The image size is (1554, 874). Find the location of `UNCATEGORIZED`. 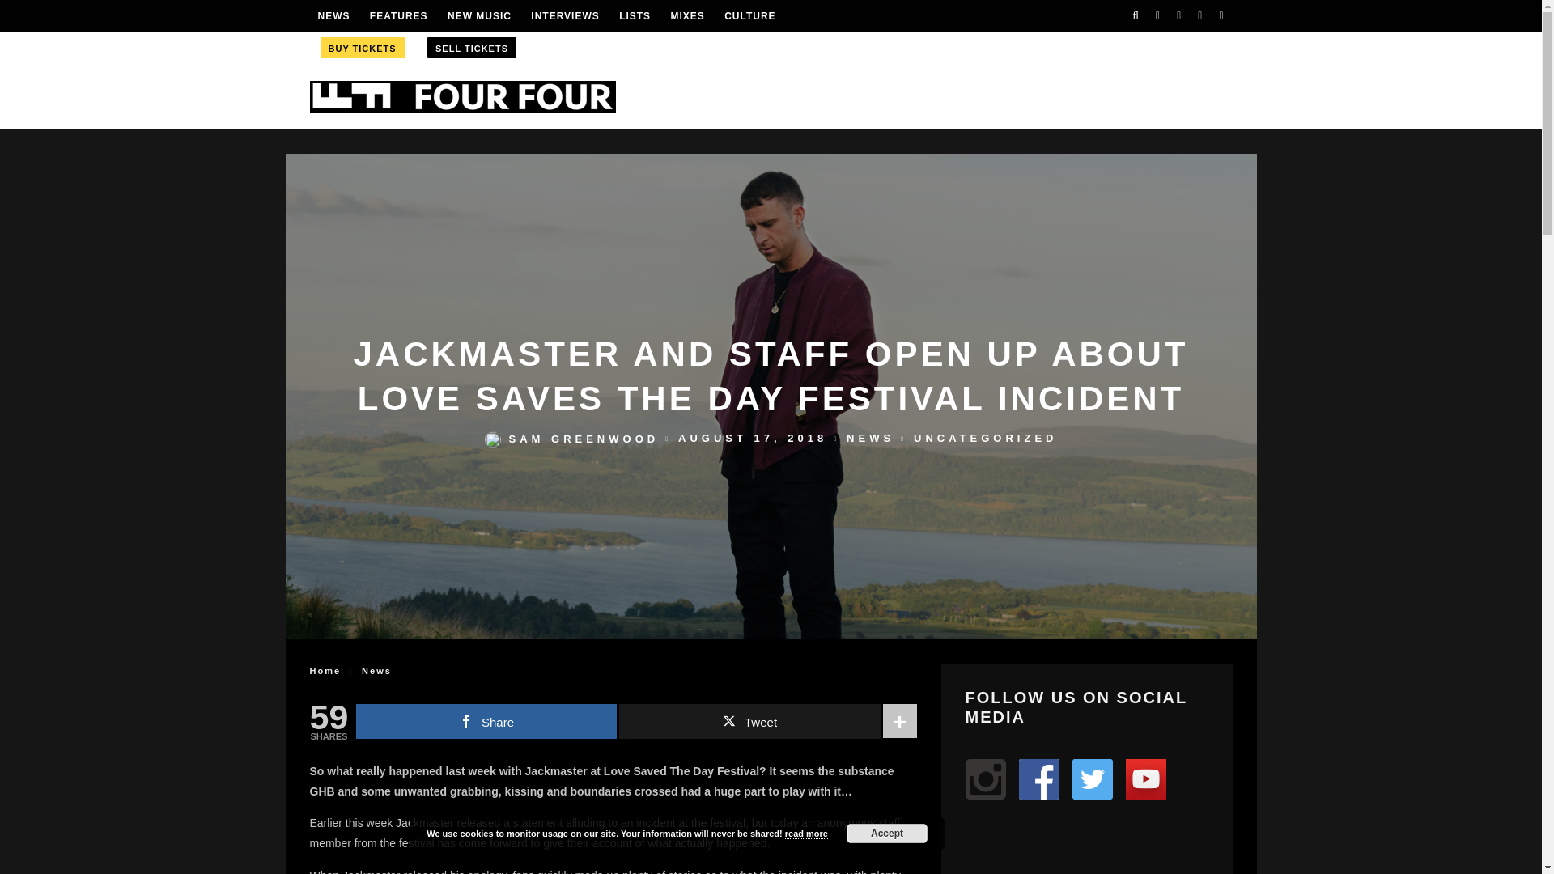

UNCATEGORIZED is located at coordinates (984, 439).